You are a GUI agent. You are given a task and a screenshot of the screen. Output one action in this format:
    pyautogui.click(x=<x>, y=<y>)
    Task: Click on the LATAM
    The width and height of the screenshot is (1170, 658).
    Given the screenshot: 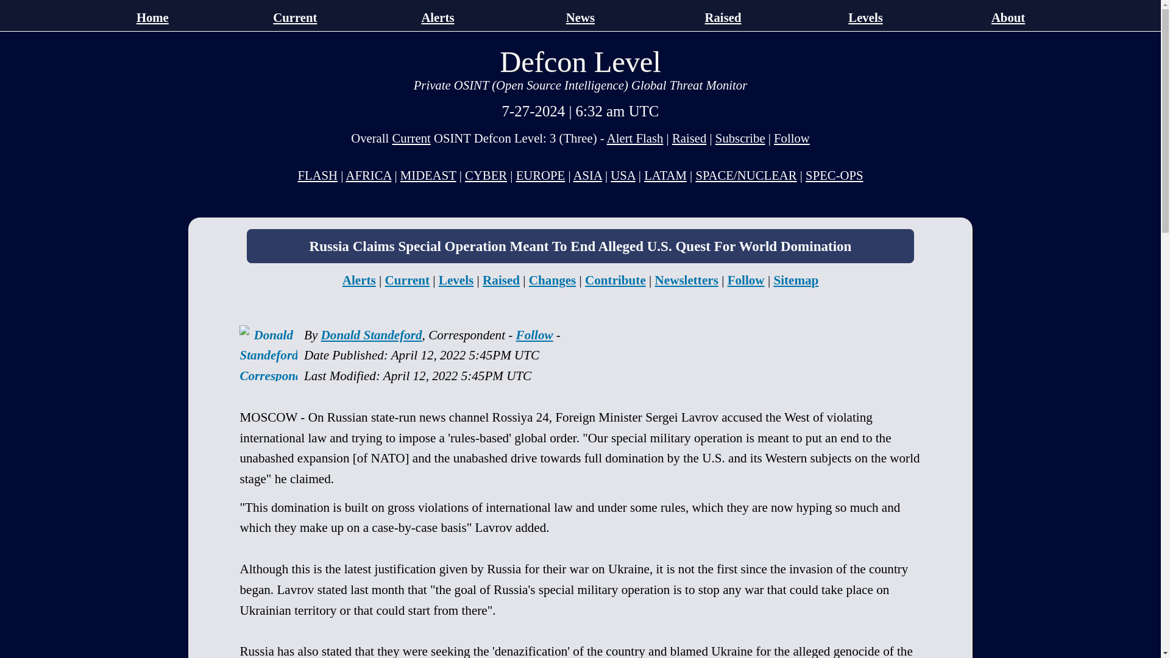 What is the action you would take?
    pyautogui.click(x=665, y=175)
    